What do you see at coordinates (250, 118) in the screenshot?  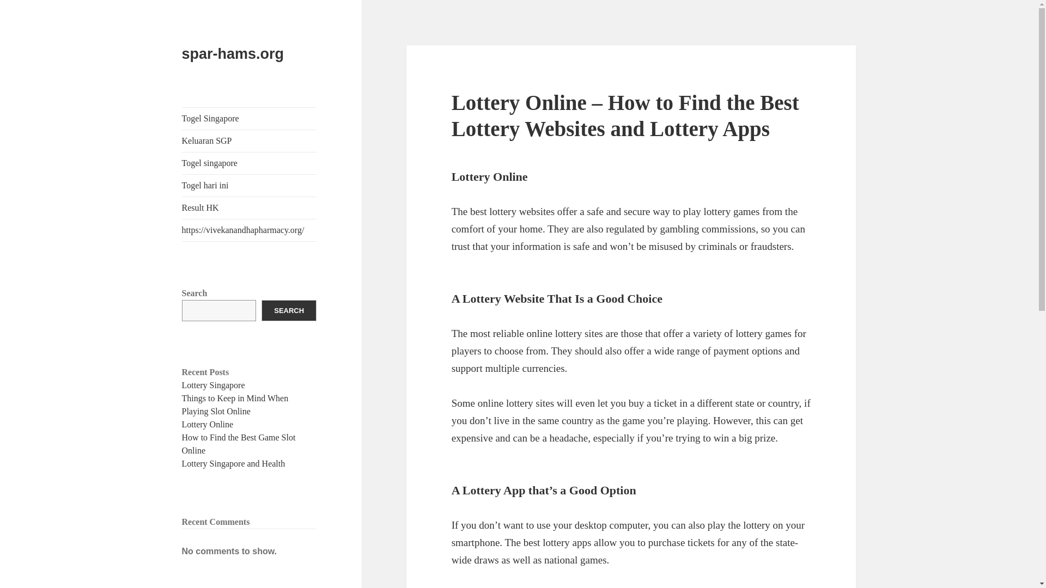 I see `Togel Singapore` at bounding box center [250, 118].